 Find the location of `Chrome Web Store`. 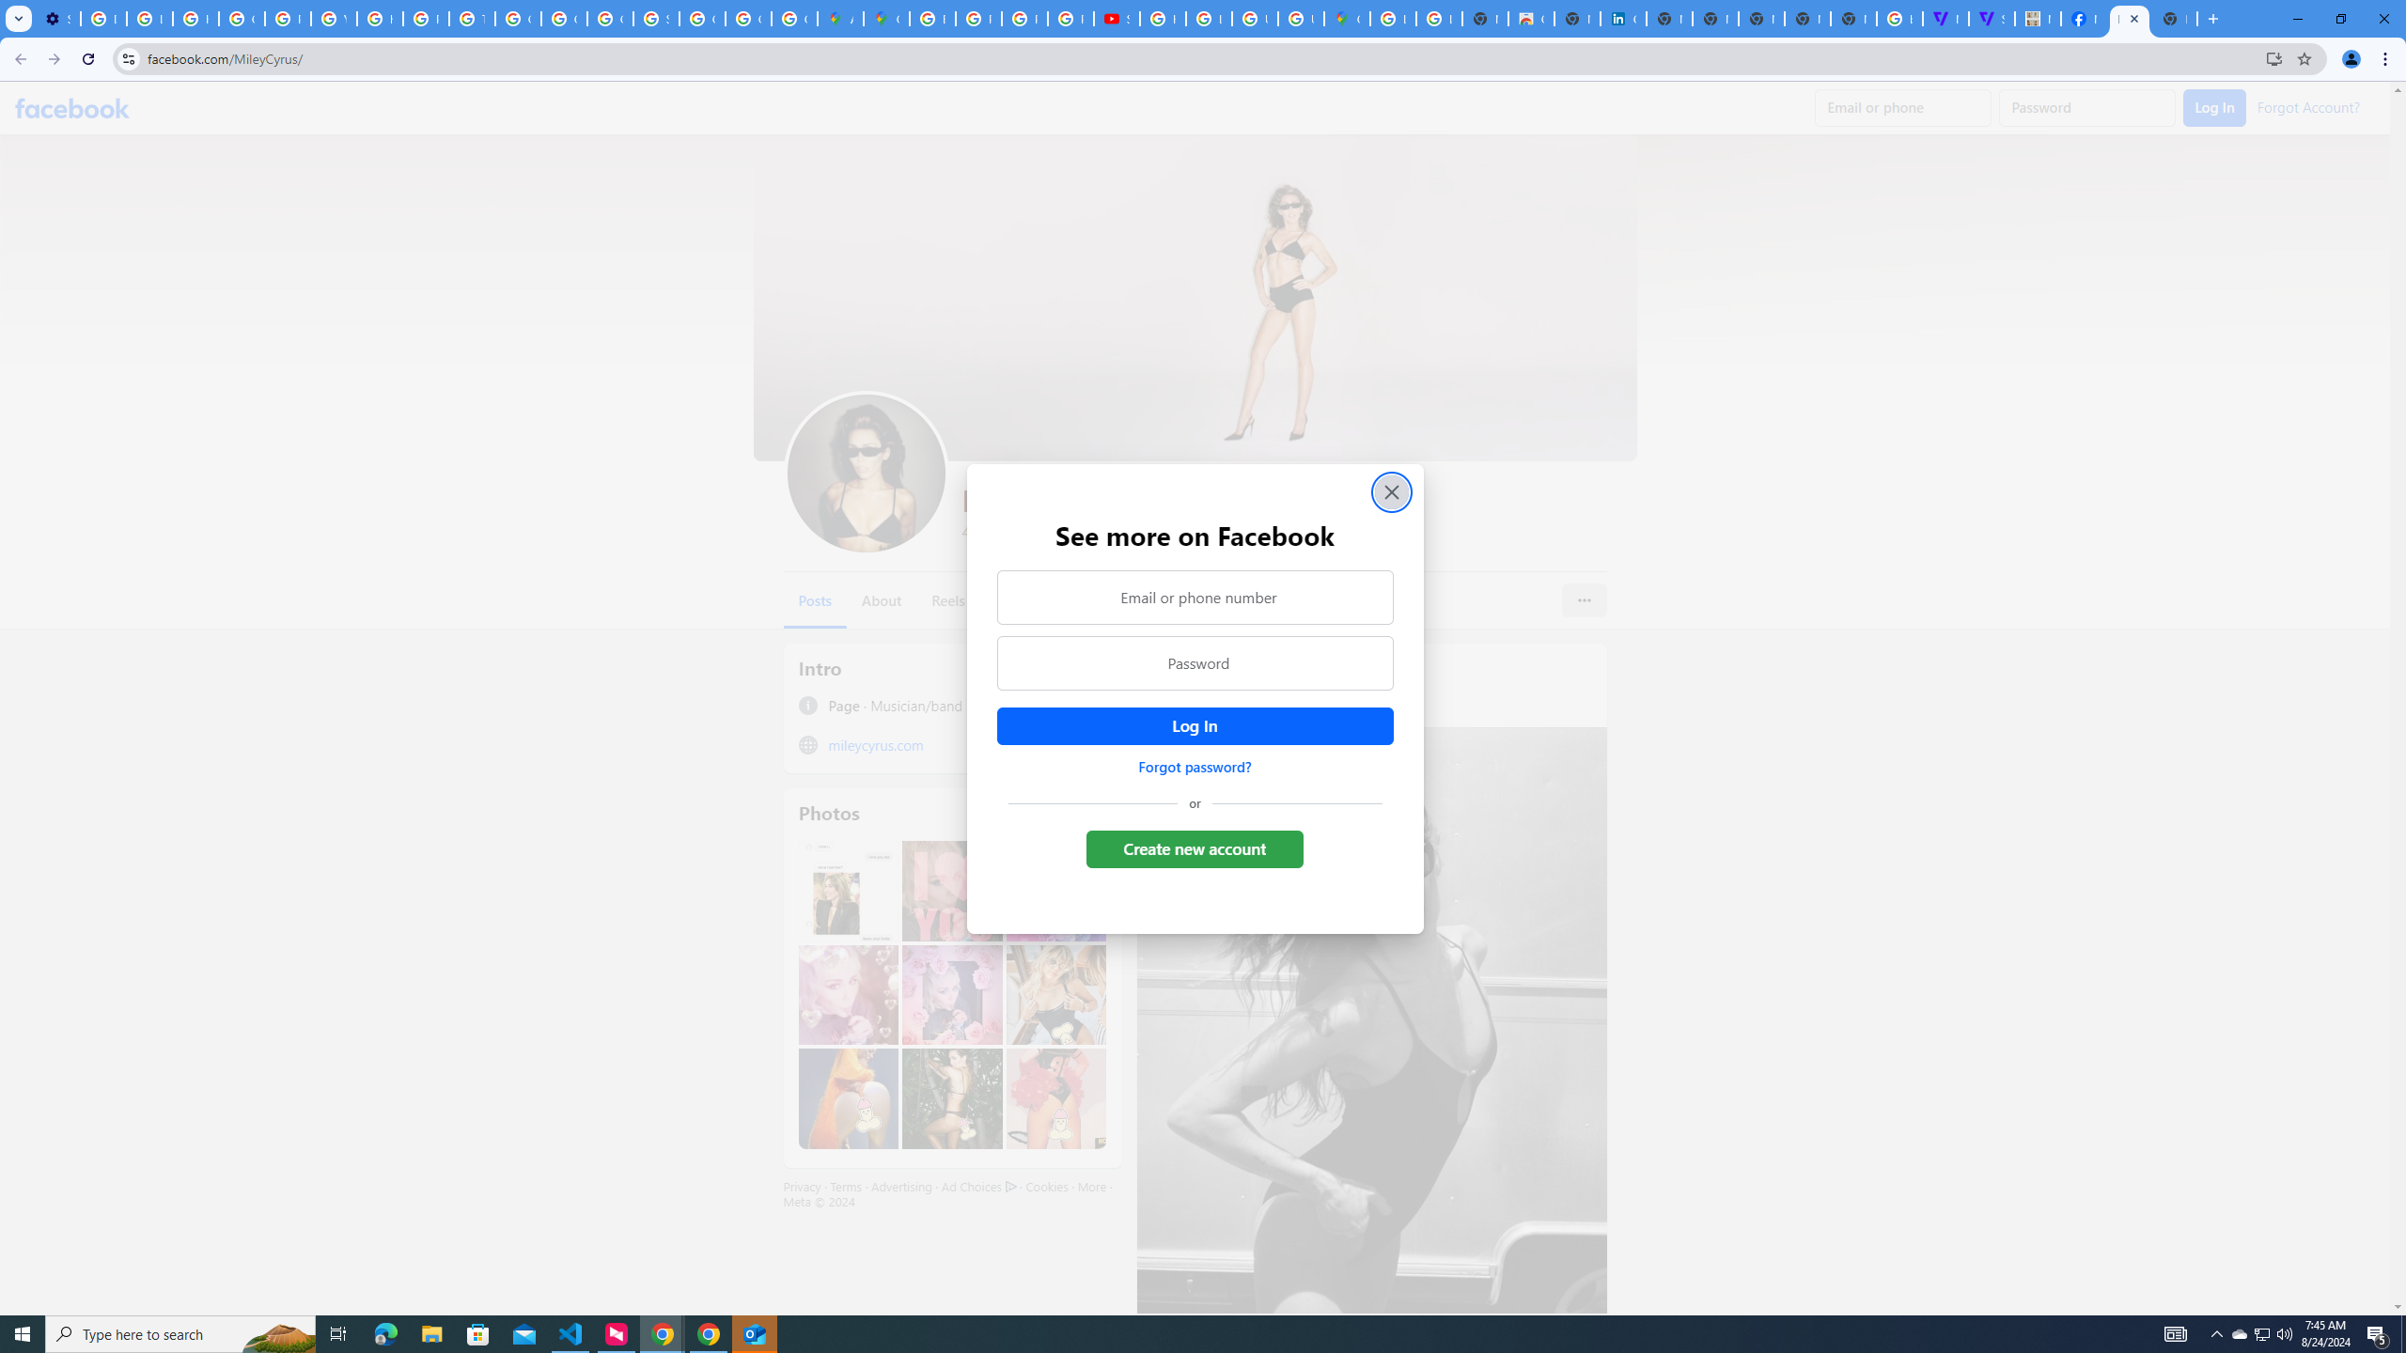

Chrome Web Store is located at coordinates (1531, 19).